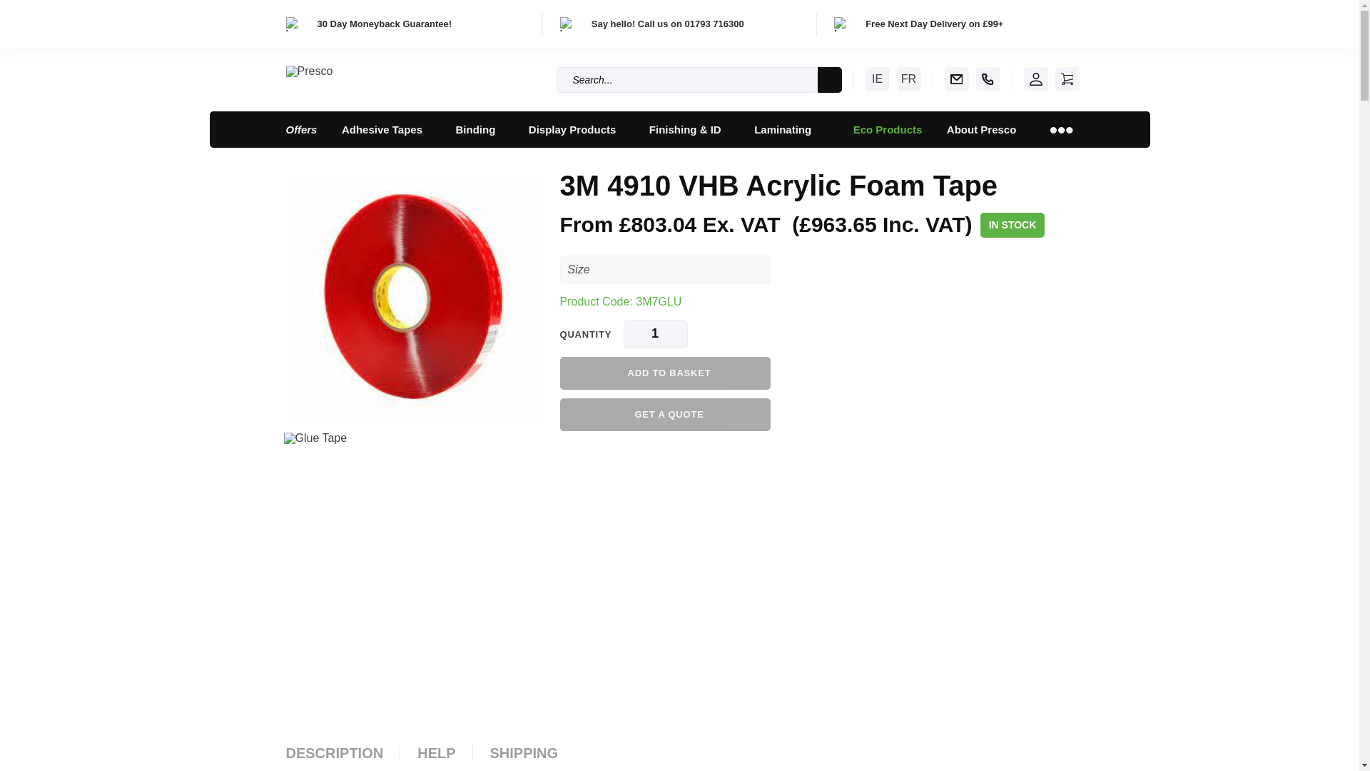 The width and height of the screenshot is (1370, 771). What do you see at coordinates (876, 79) in the screenshot?
I see `IE` at bounding box center [876, 79].